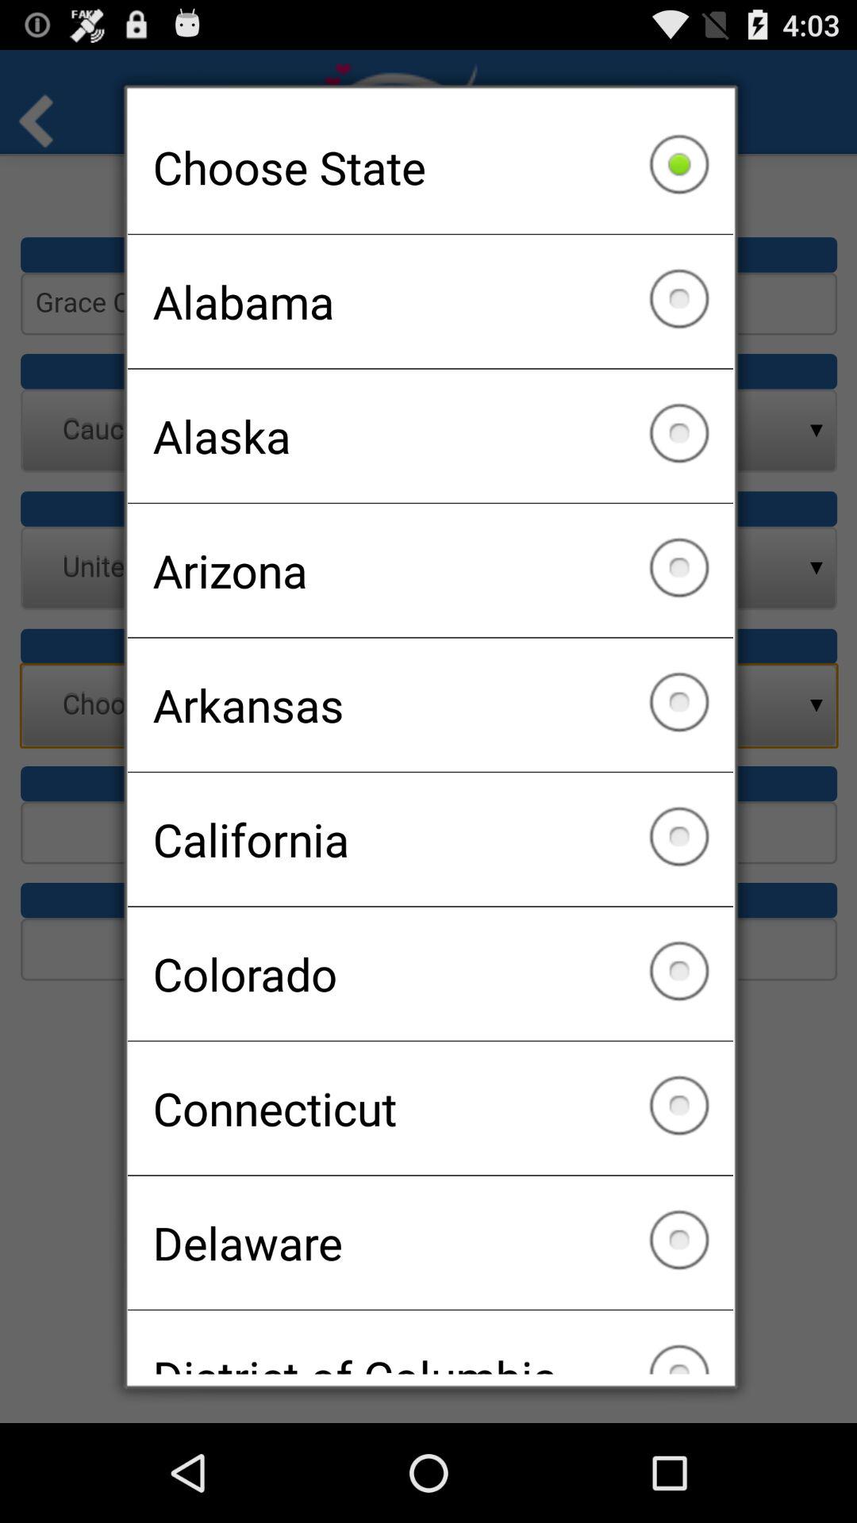 The width and height of the screenshot is (857, 1523). Describe the element at coordinates (430, 973) in the screenshot. I see `tap the item above the connecticut item` at that location.